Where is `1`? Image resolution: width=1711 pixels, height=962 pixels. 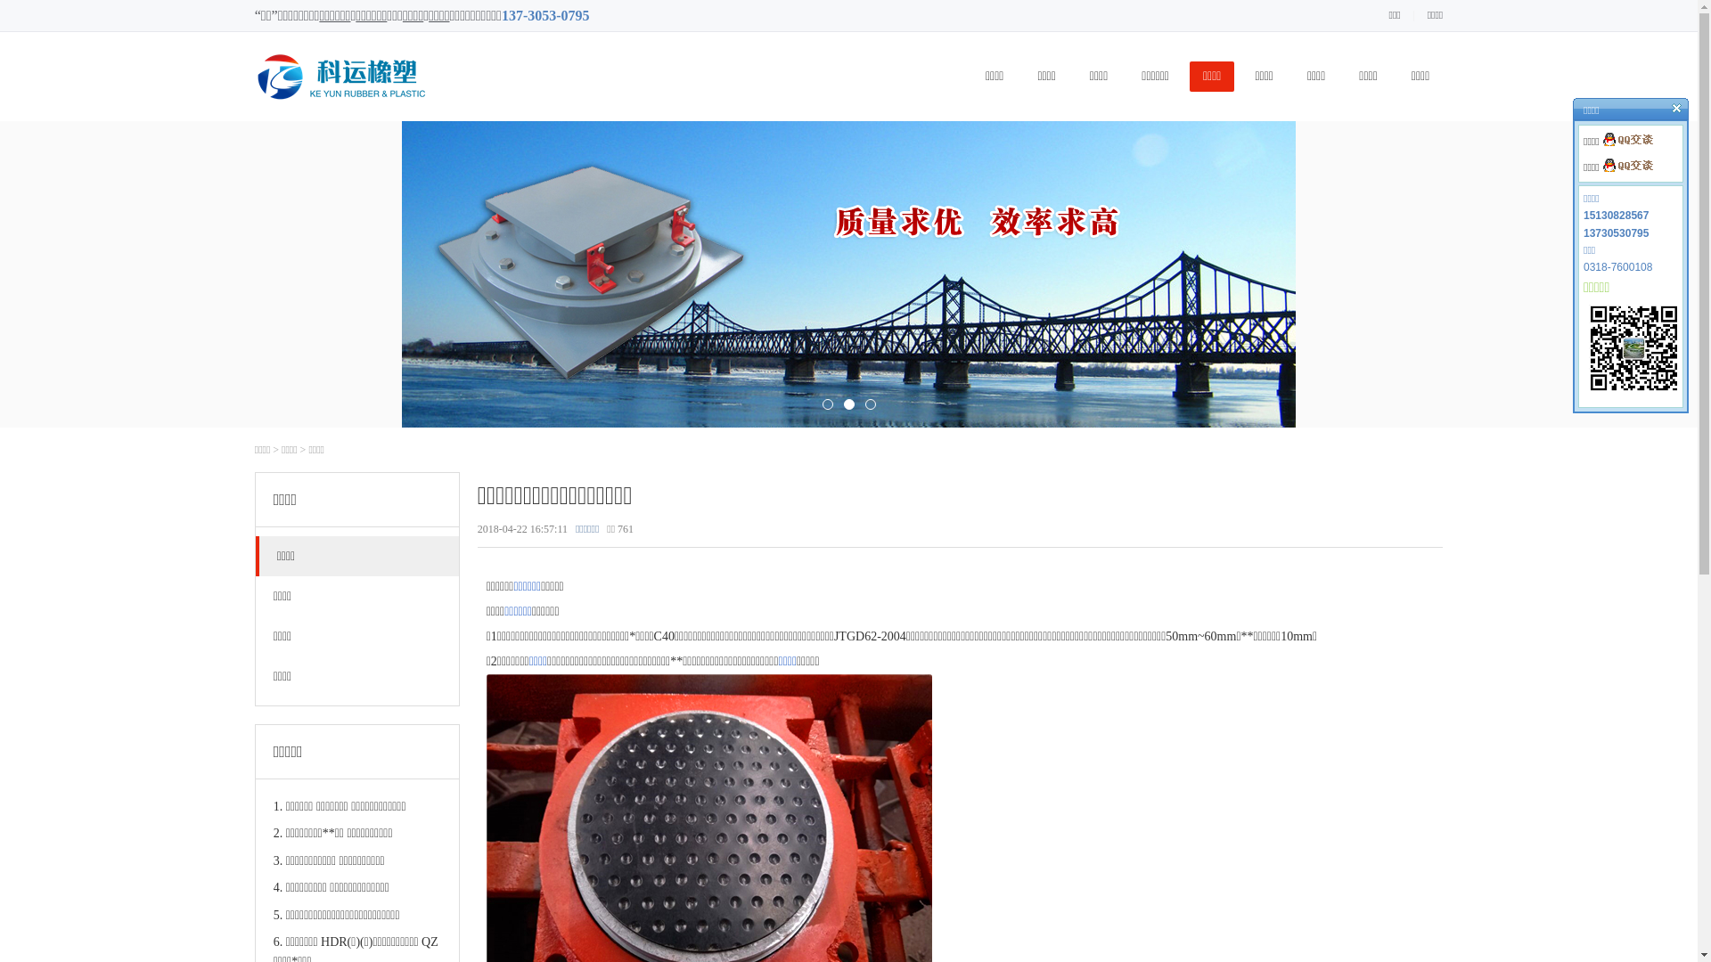
1 is located at coordinates (827, 404).